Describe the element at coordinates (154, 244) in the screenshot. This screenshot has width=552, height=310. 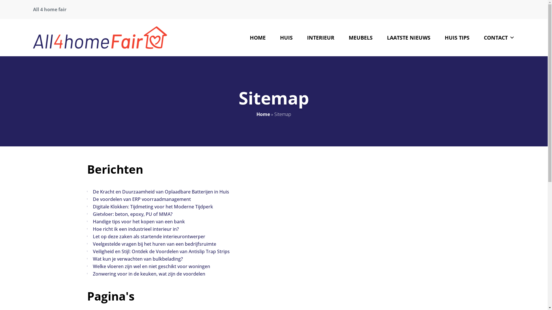
I see `Veelgestelde vragen bij het huren van een bedrijfsruimte` at that location.